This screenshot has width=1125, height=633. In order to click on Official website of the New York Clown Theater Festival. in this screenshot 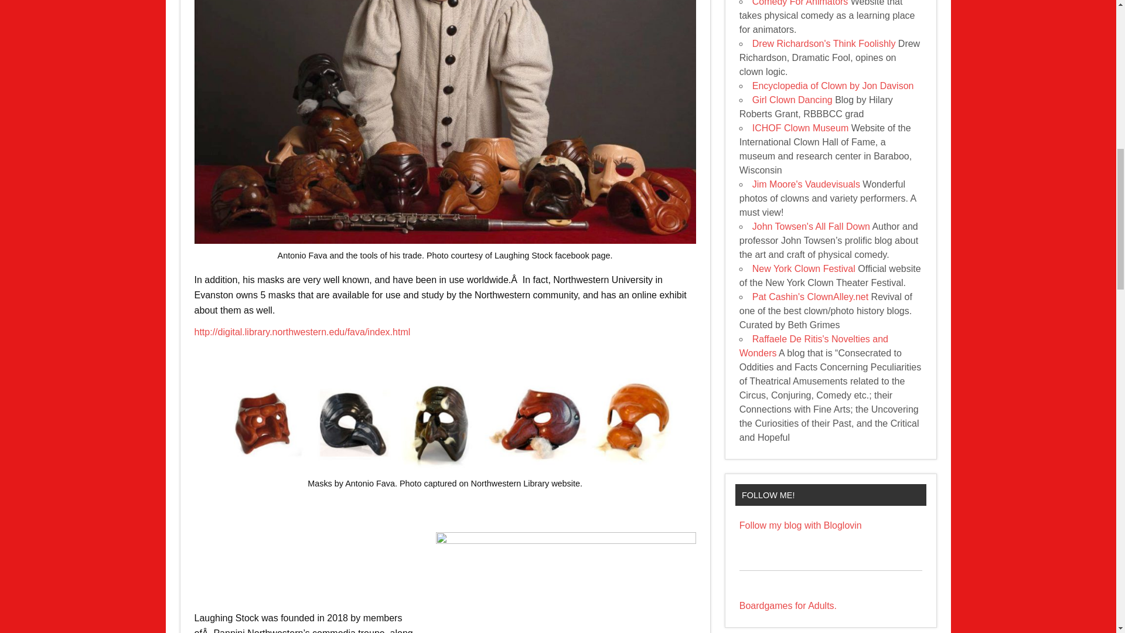, I will do `click(804, 268)`.